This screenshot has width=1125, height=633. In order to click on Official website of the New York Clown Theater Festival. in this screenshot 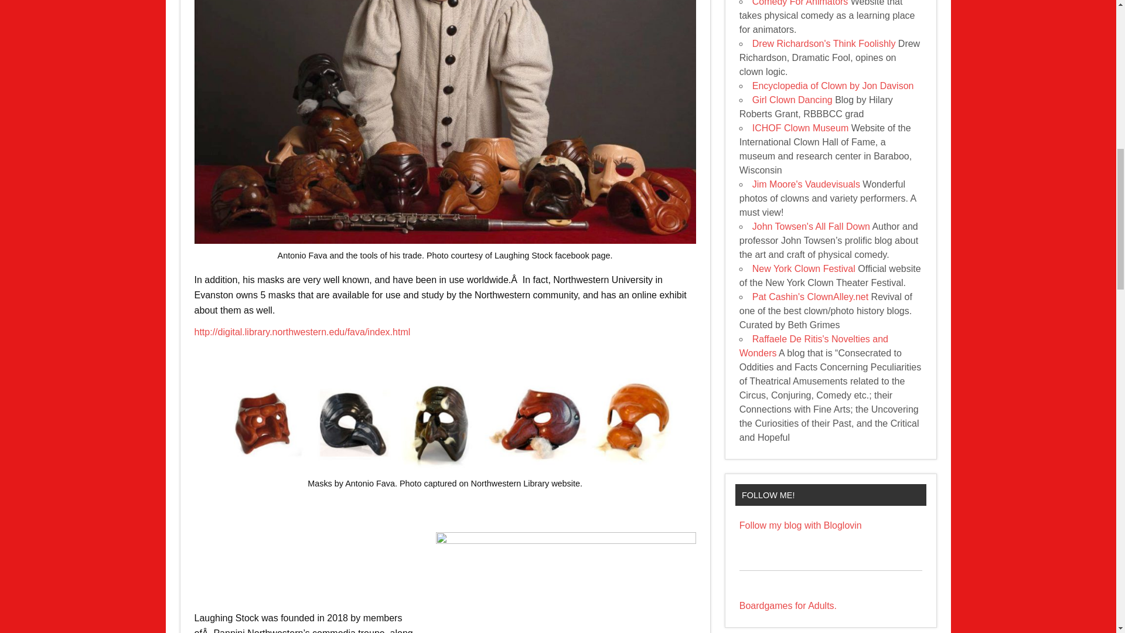, I will do `click(804, 268)`.